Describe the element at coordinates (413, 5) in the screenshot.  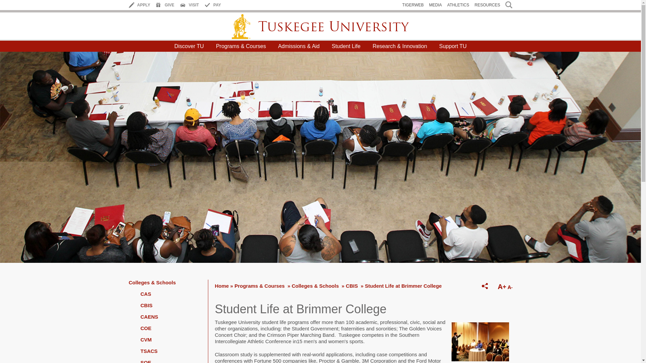
I see `TIGERWEB` at that location.